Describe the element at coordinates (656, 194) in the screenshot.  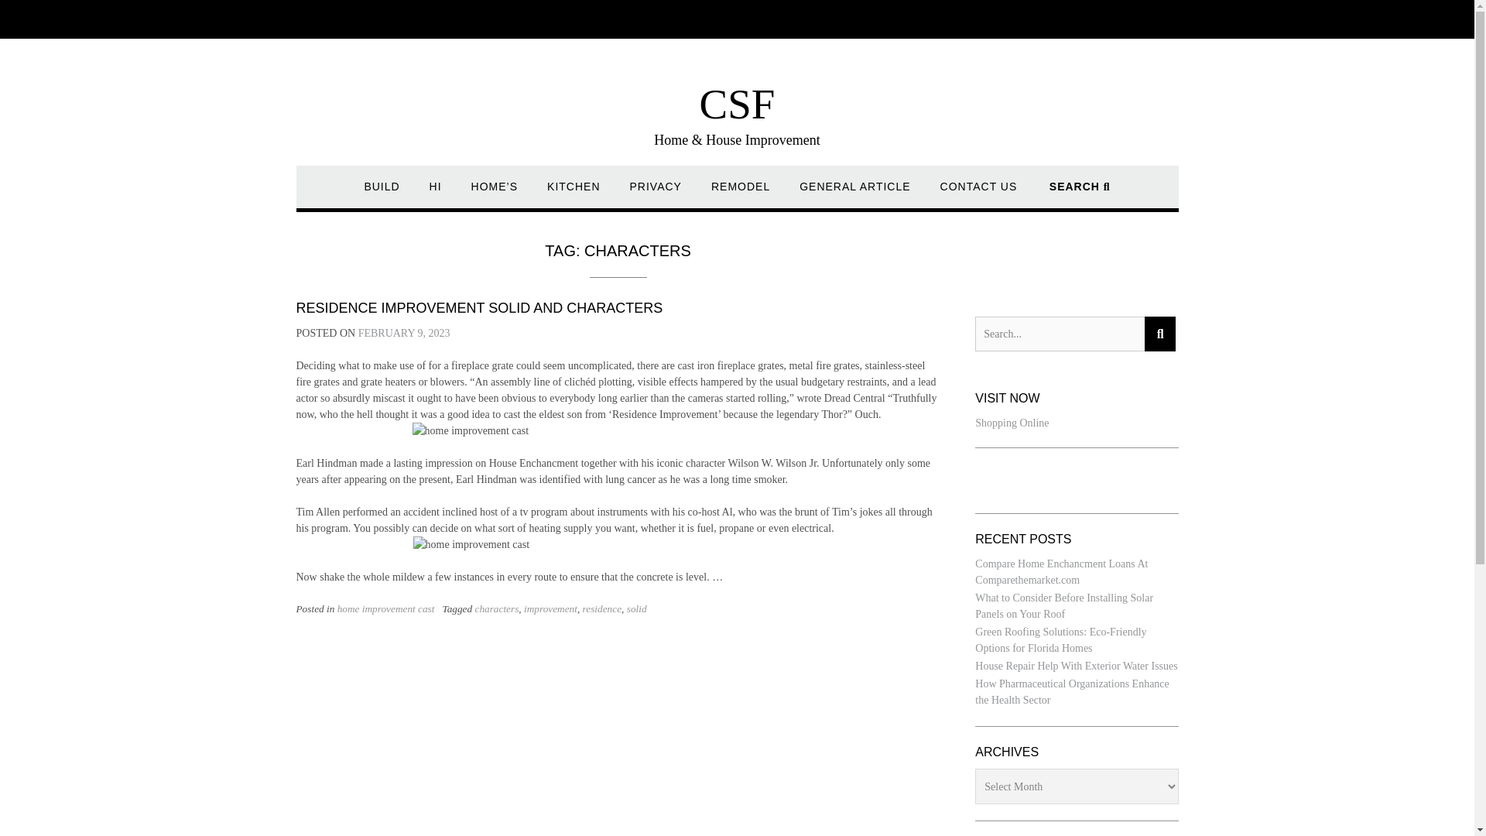
I see `PRIVACY` at that location.